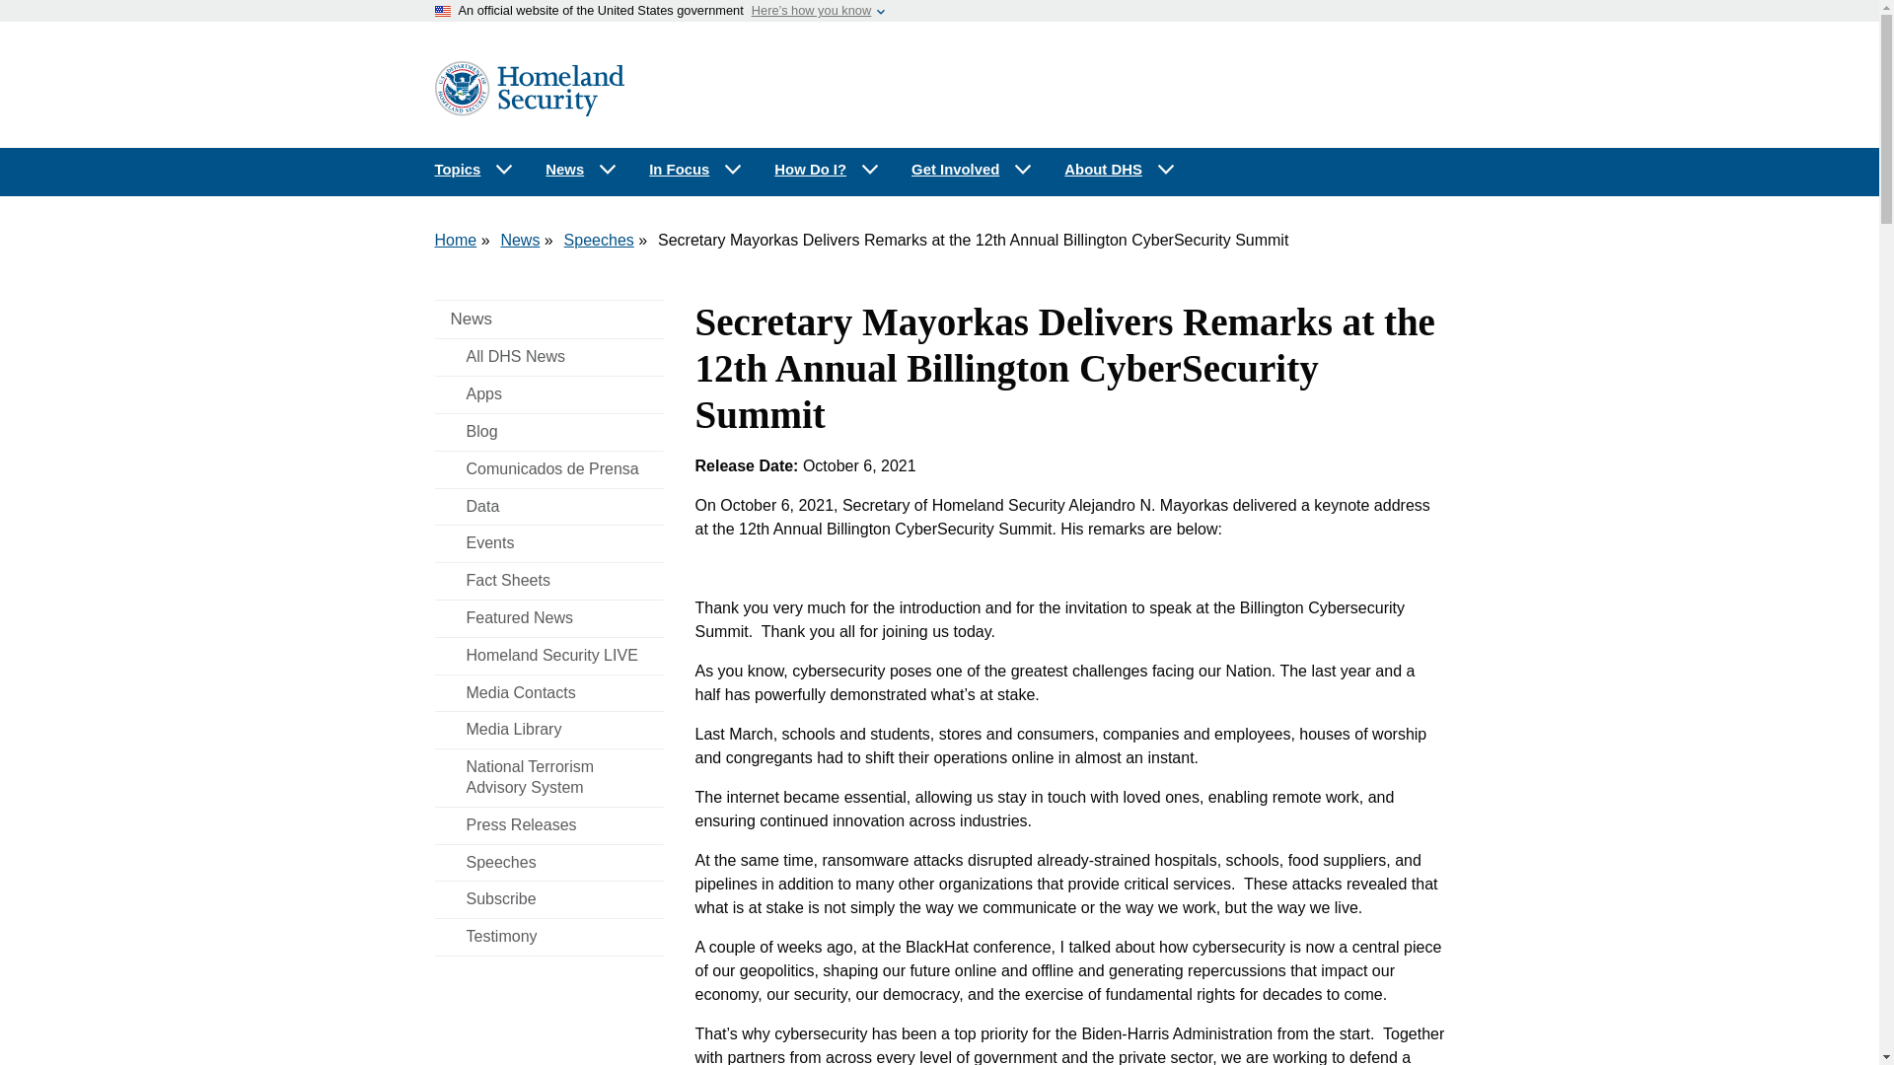  What do you see at coordinates (548, 618) in the screenshot?
I see `Featured News` at bounding box center [548, 618].